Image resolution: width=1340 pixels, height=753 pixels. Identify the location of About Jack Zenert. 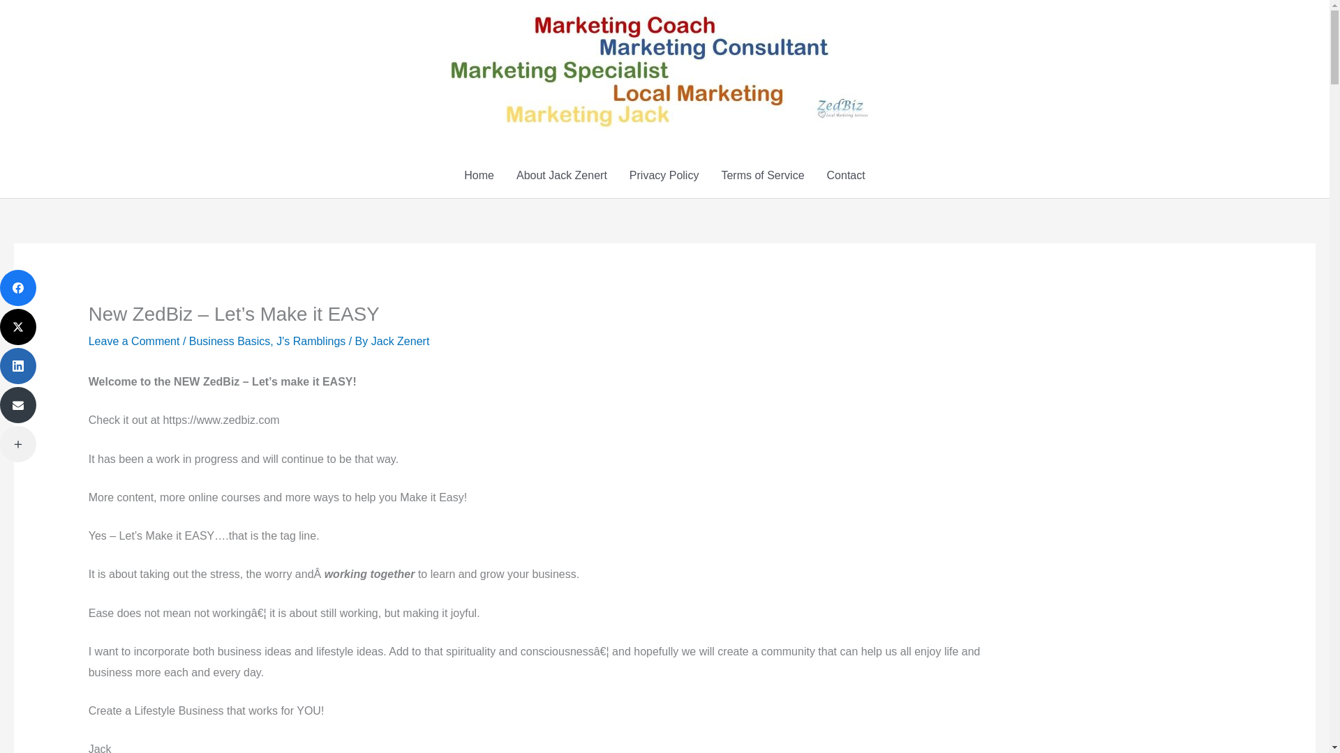
(561, 176).